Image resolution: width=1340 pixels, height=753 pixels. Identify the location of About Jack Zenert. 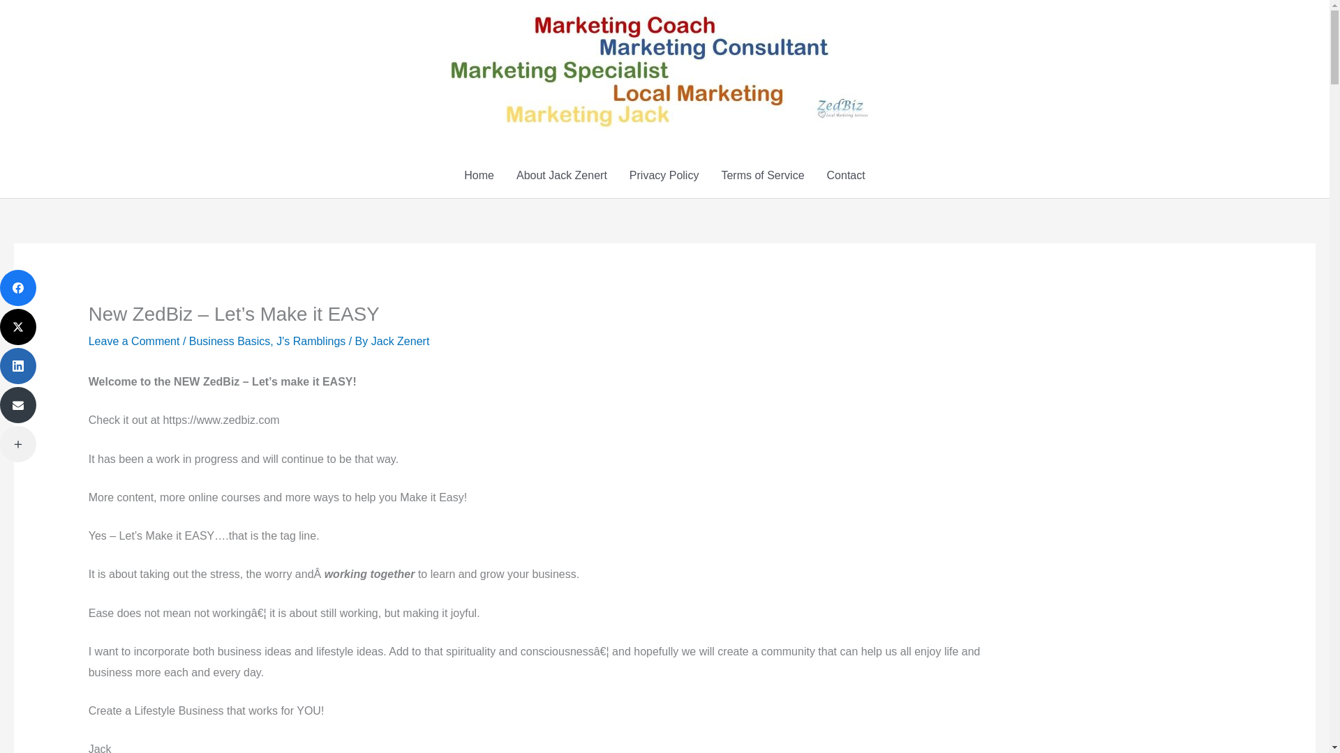
(561, 176).